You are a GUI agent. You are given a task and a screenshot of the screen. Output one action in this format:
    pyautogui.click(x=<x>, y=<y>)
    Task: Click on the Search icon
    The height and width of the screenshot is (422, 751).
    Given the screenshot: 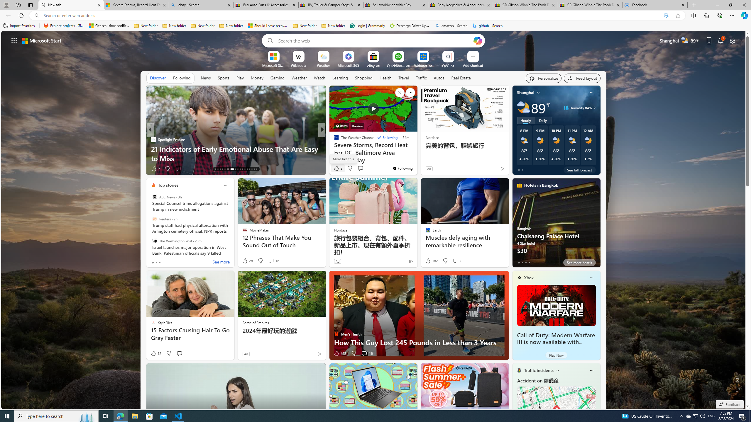 What is the action you would take?
    pyautogui.click(x=36, y=16)
    